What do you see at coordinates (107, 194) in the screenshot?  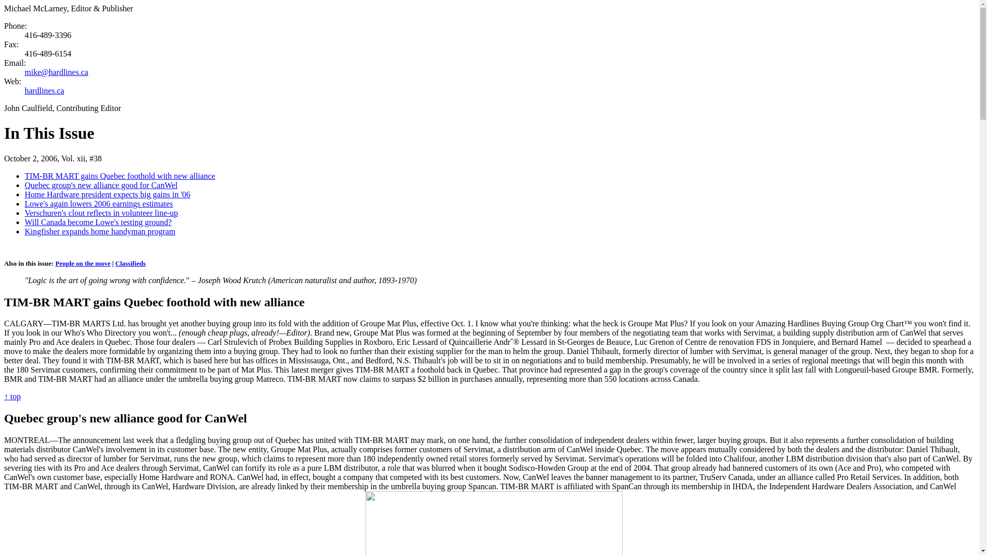 I see `Home Hardware president expects big gains in '06` at bounding box center [107, 194].